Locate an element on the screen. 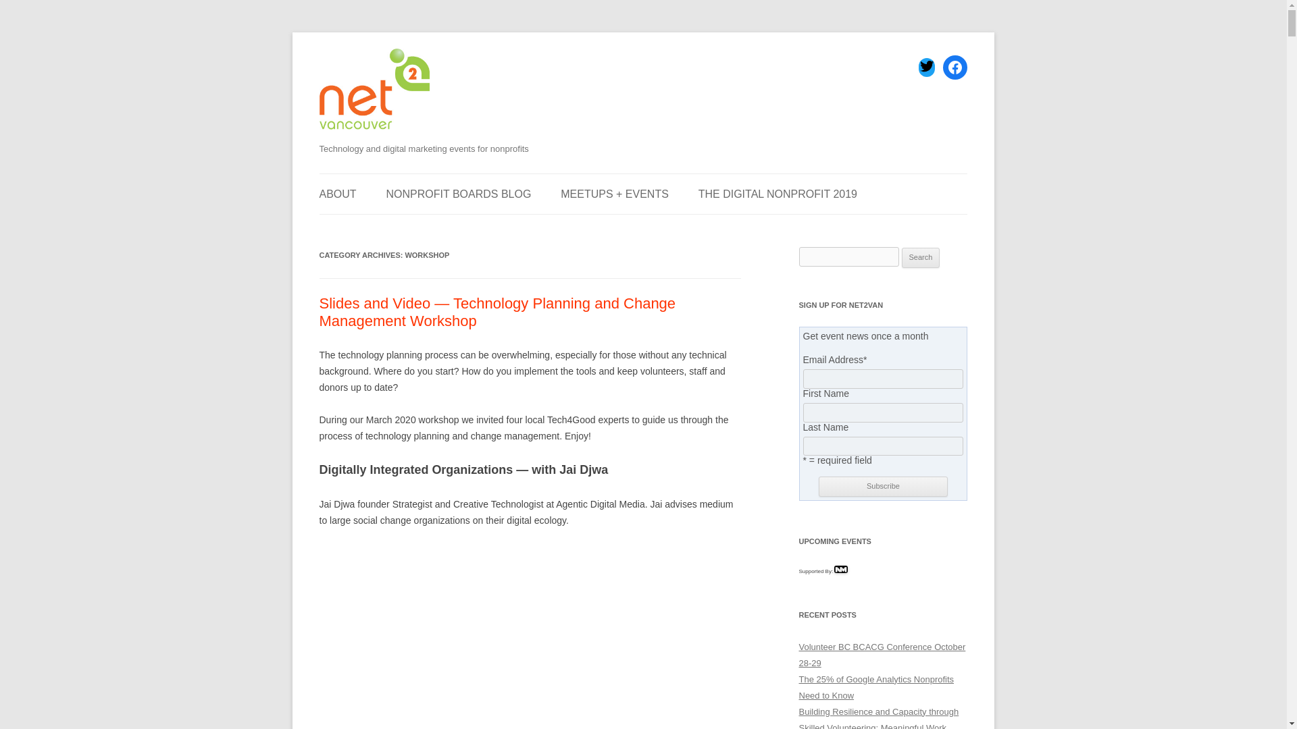  THE DIGITAL NONPROFIT 2019 is located at coordinates (778, 194).